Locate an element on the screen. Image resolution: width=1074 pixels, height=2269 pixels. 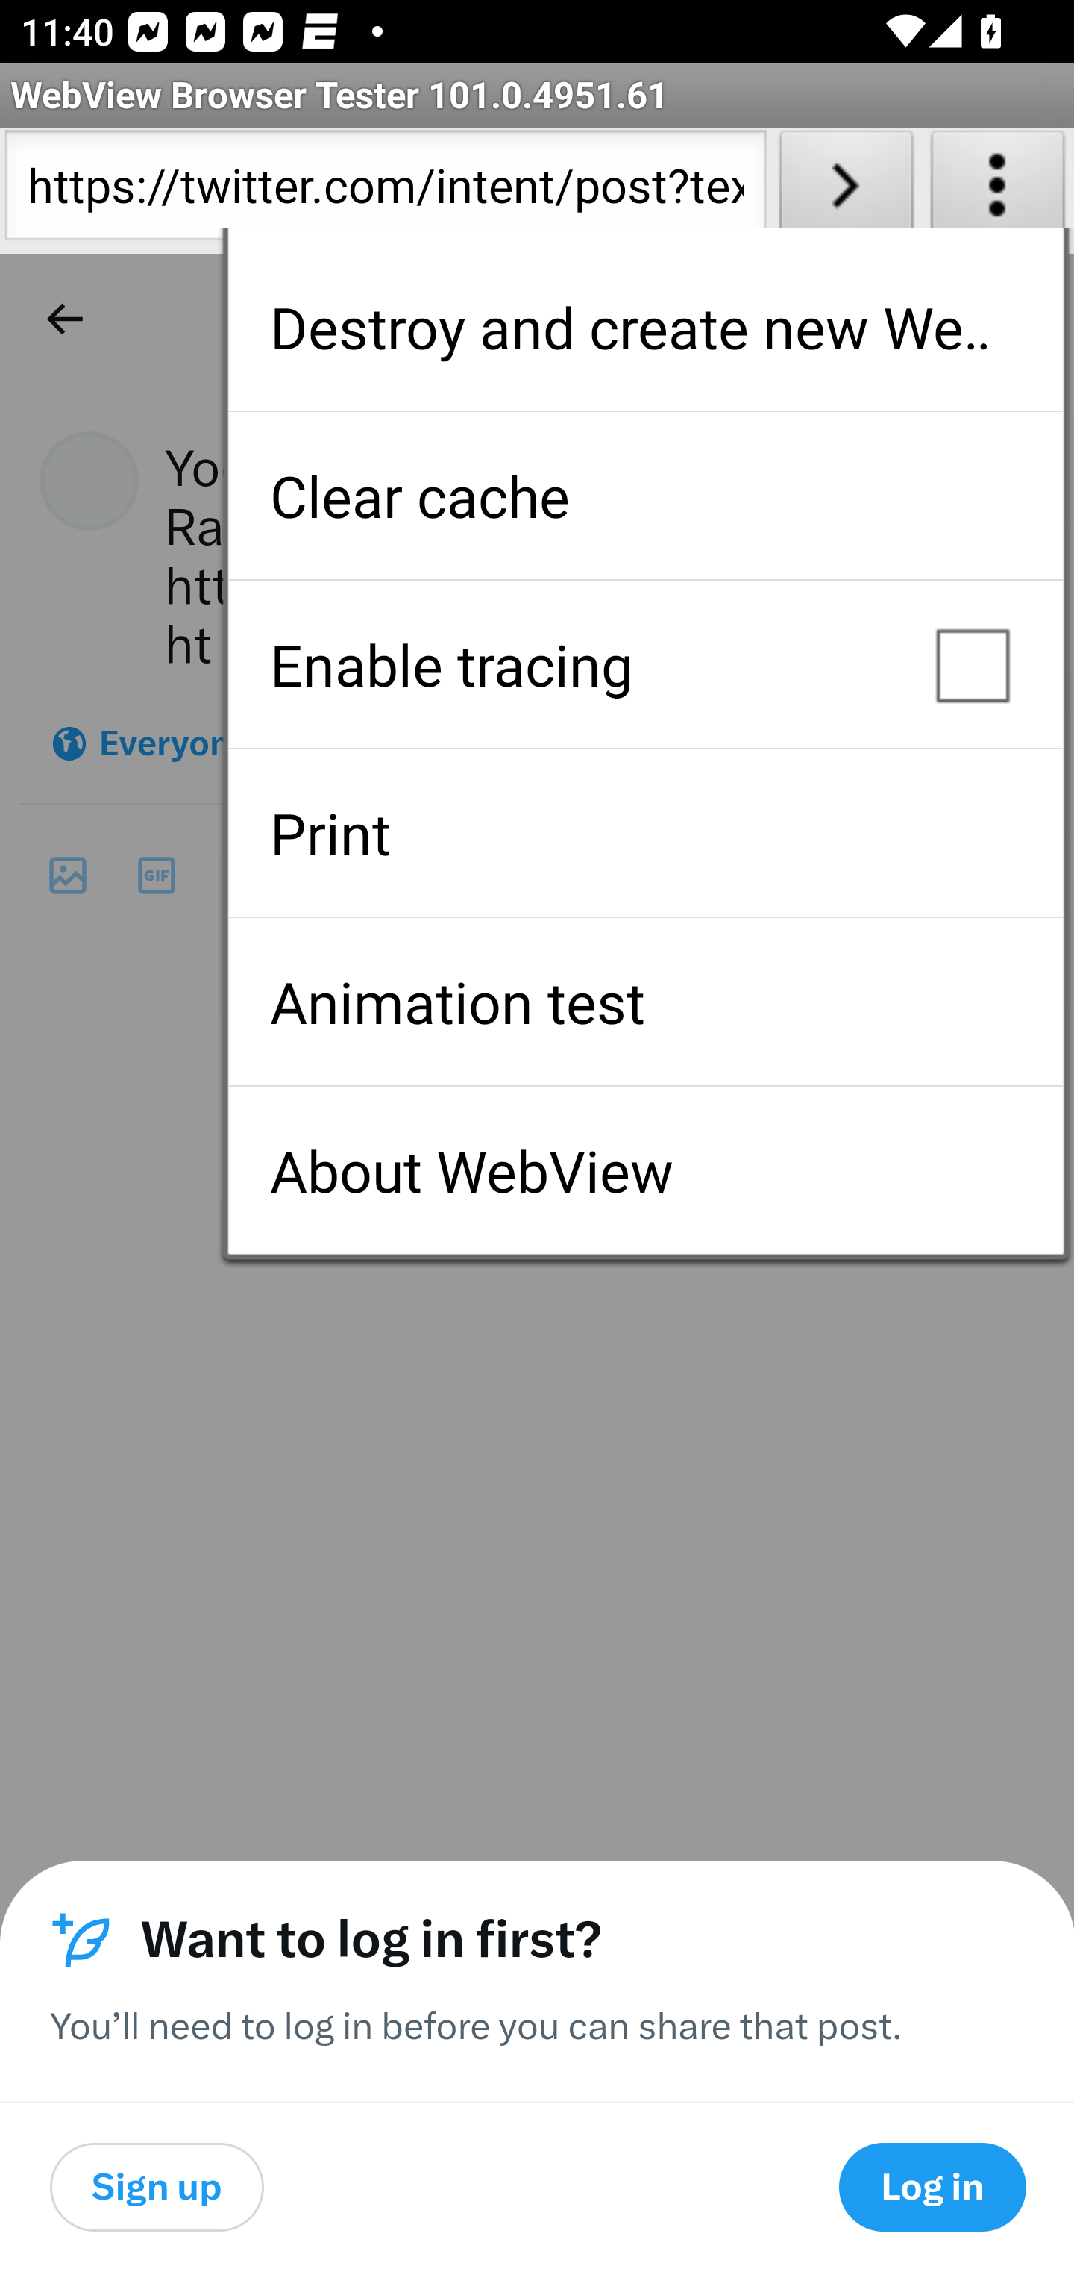
Animation test is located at coordinates (645, 1002).